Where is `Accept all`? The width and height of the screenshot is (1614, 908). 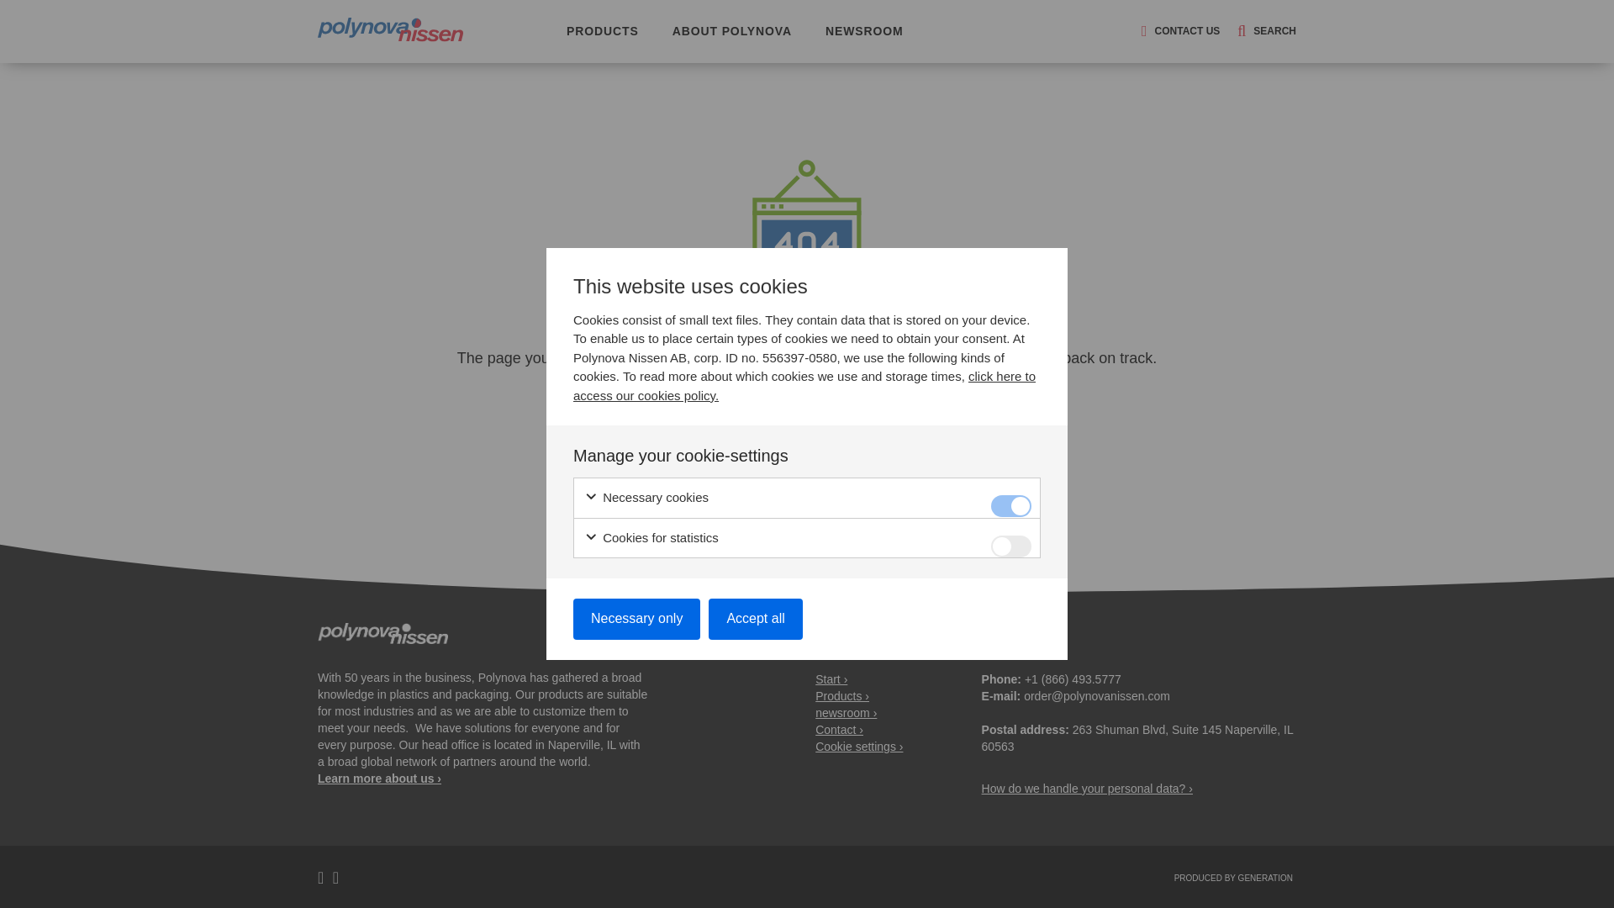
Accept all is located at coordinates (755, 619).